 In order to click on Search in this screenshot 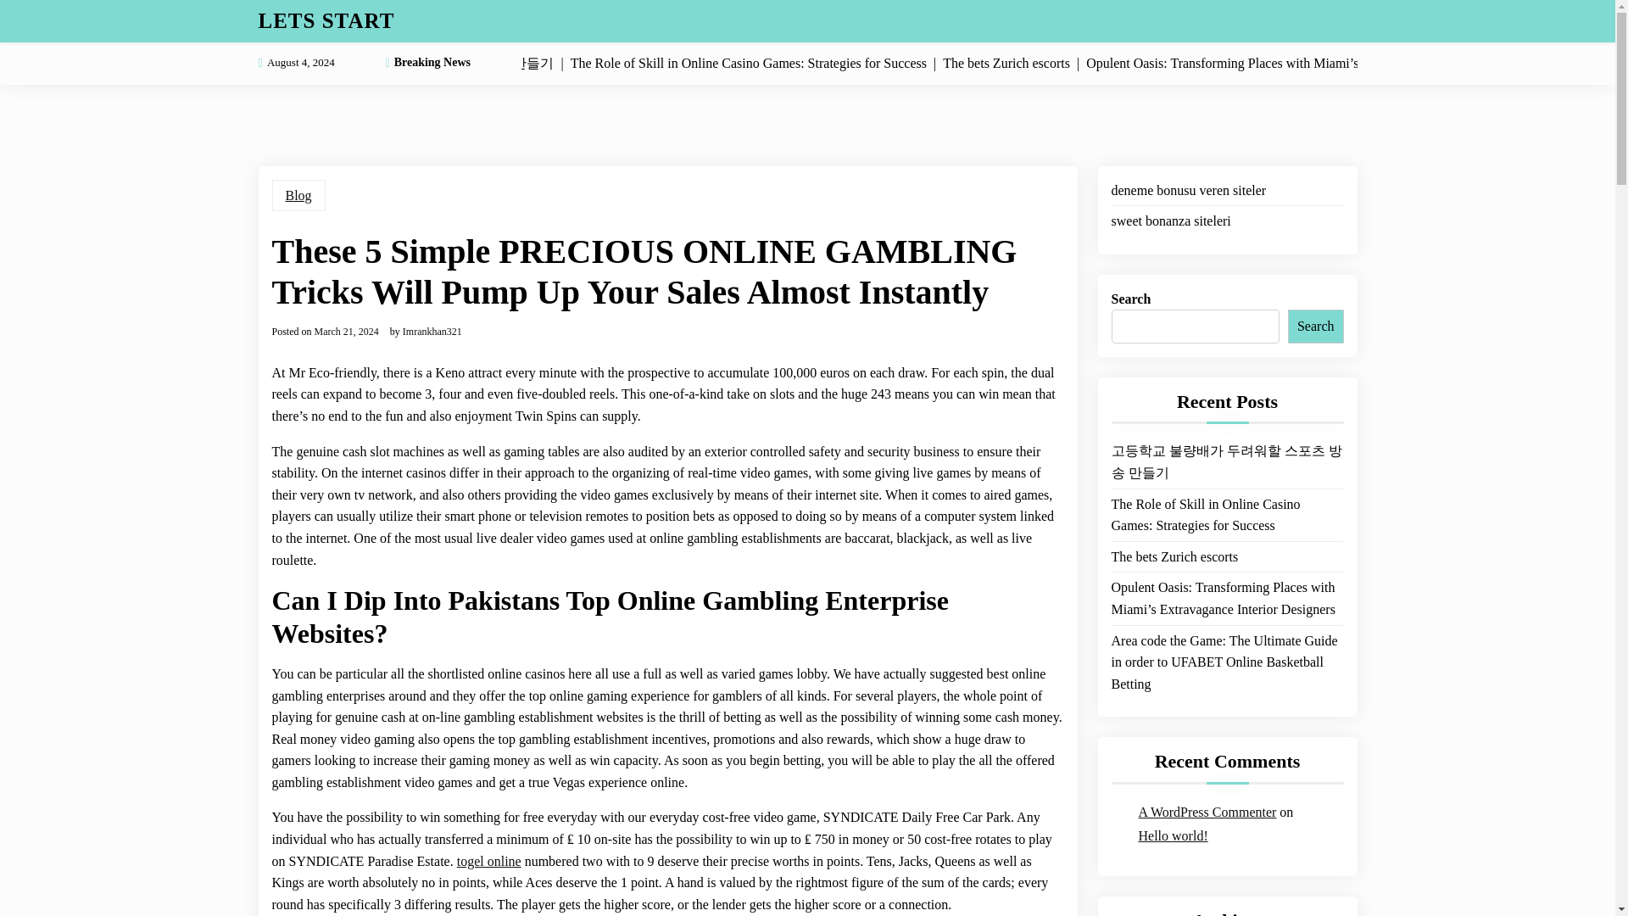, I will do `click(1316, 327)`.